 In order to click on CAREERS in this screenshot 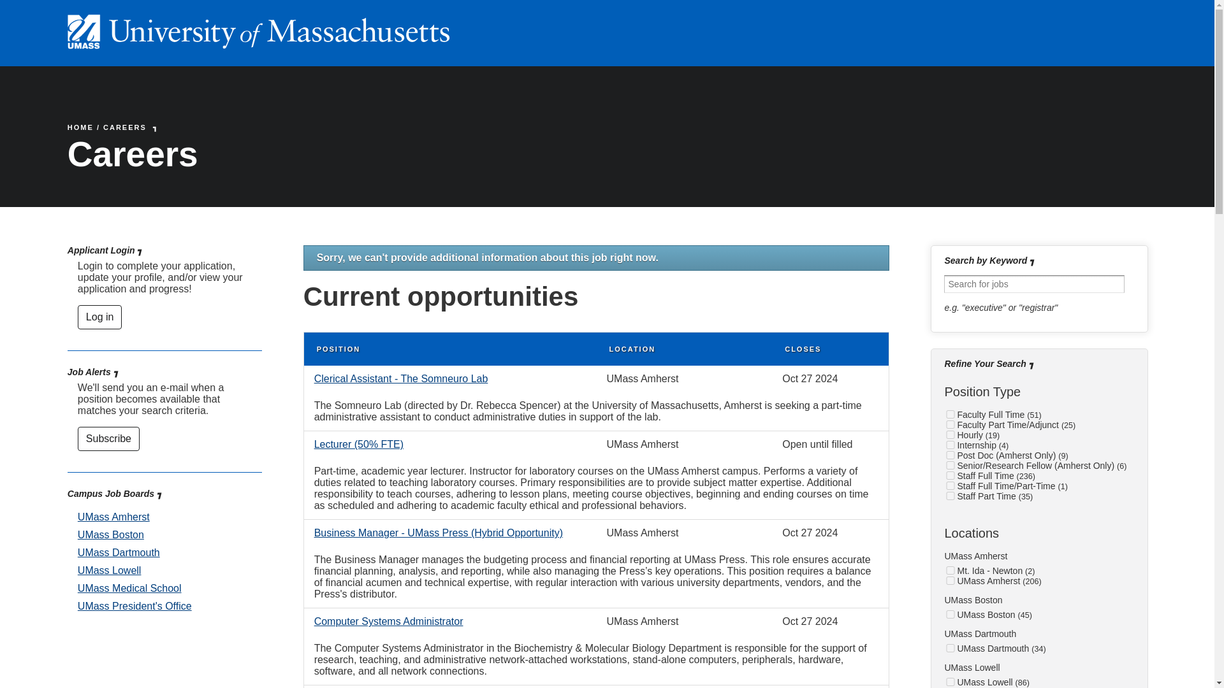, I will do `click(125, 127)`.